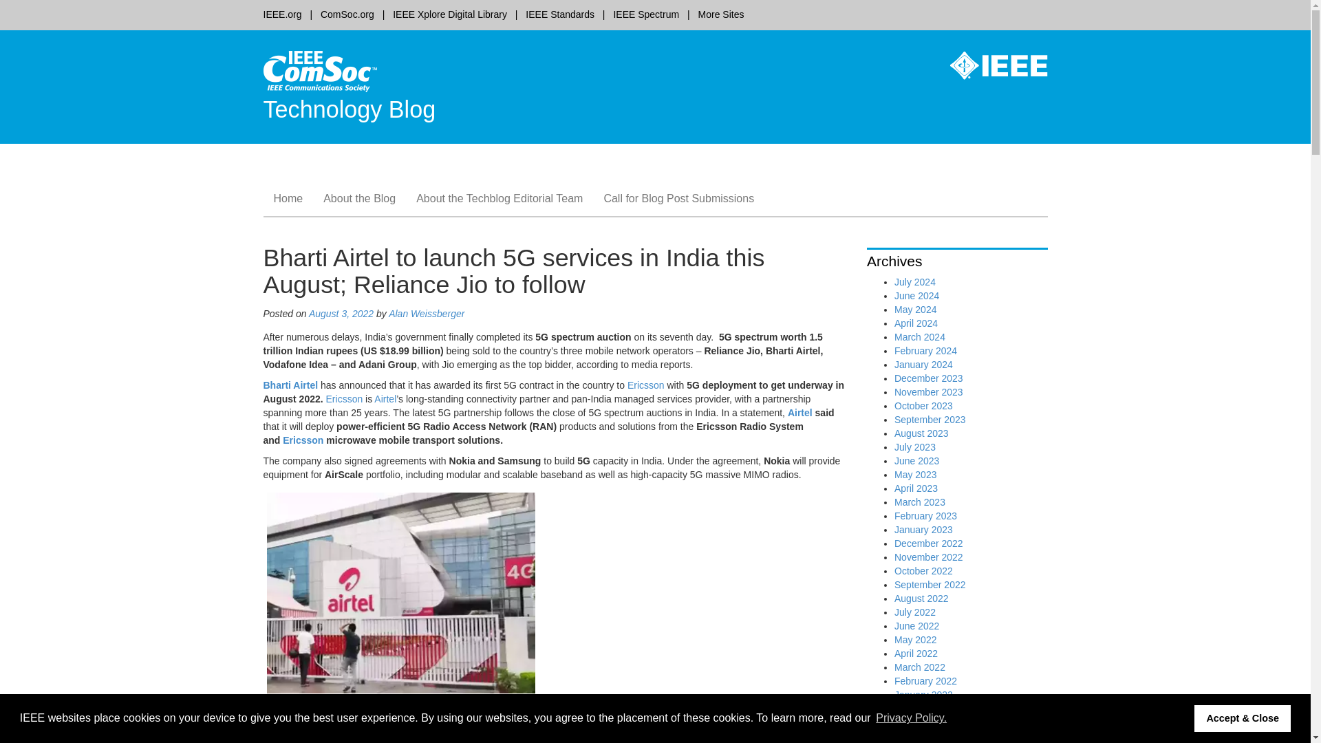 Image resolution: width=1321 pixels, height=743 pixels. I want to click on Airtel, so click(385, 399).